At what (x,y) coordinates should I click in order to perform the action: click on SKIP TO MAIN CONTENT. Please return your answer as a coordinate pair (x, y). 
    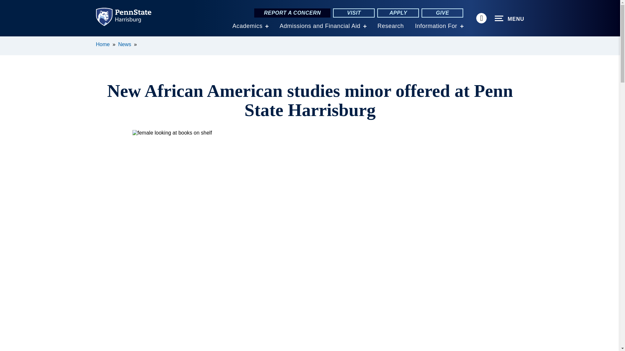
    Looking at the image, I should click on (8, 41).